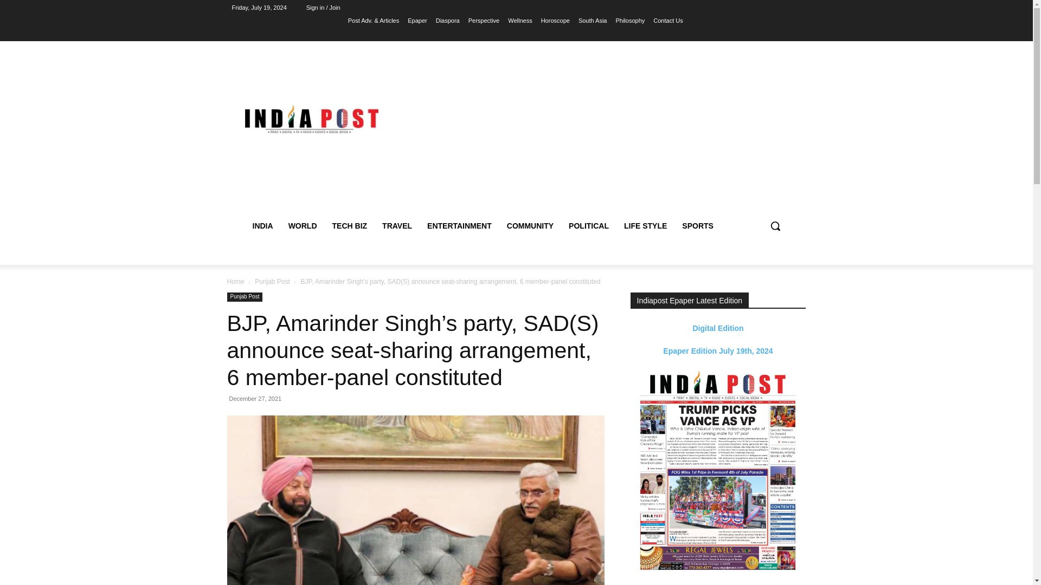 The width and height of the screenshot is (1041, 585). What do you see at coordinates (530, 225) in the screenshot?
I see `COMMUNITY` at bounding box center [530, 225].